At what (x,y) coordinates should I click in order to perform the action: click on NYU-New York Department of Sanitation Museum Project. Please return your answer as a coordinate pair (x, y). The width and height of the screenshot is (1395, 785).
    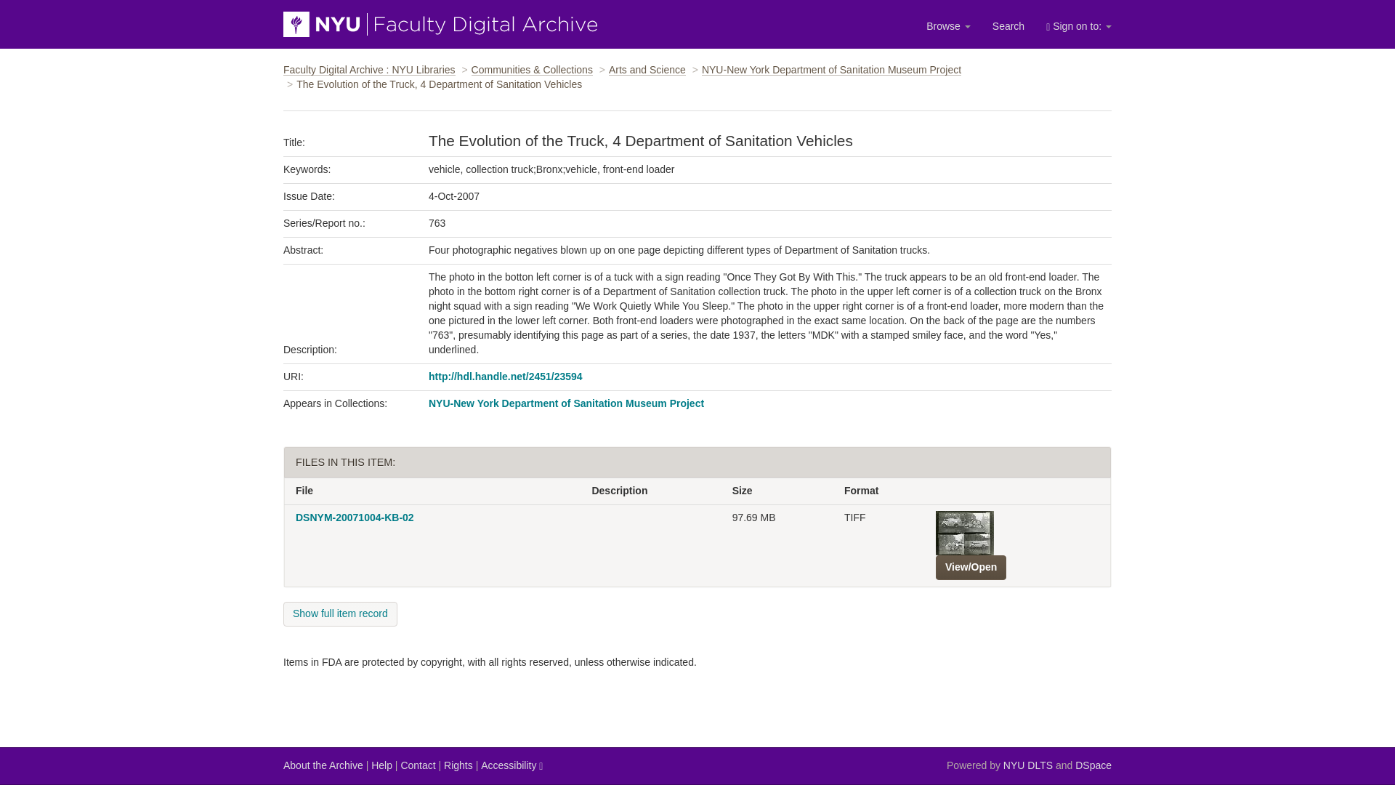
    Looking at the image, I should click on (831, 69).